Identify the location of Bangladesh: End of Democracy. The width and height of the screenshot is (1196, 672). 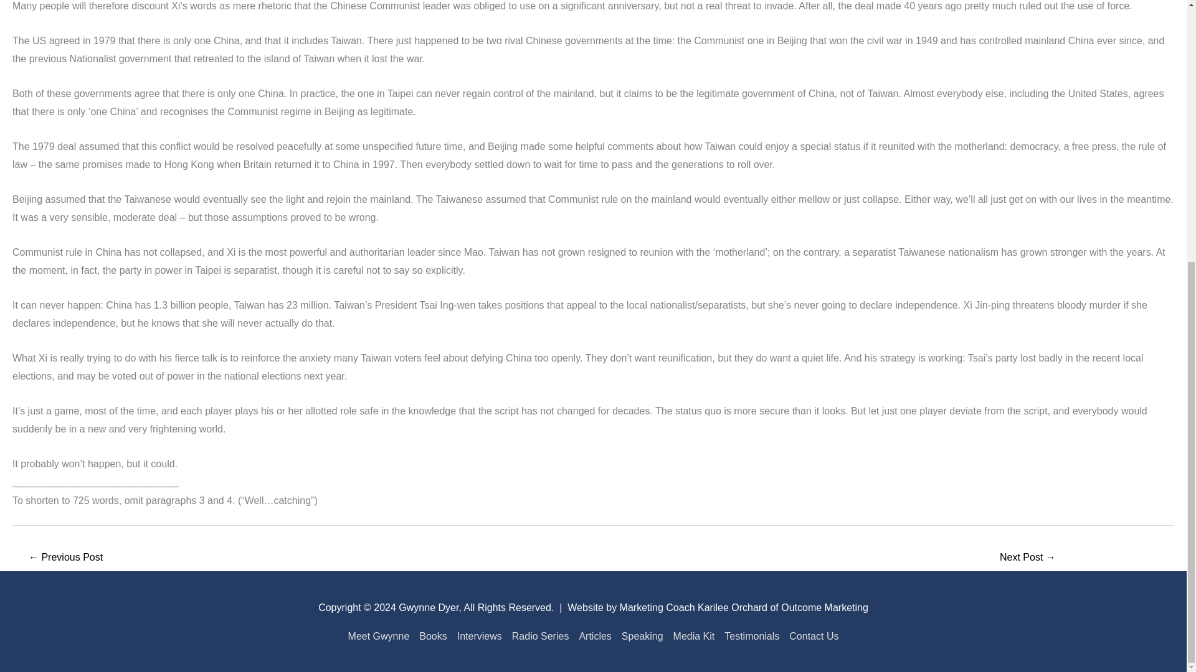
(65, 558).